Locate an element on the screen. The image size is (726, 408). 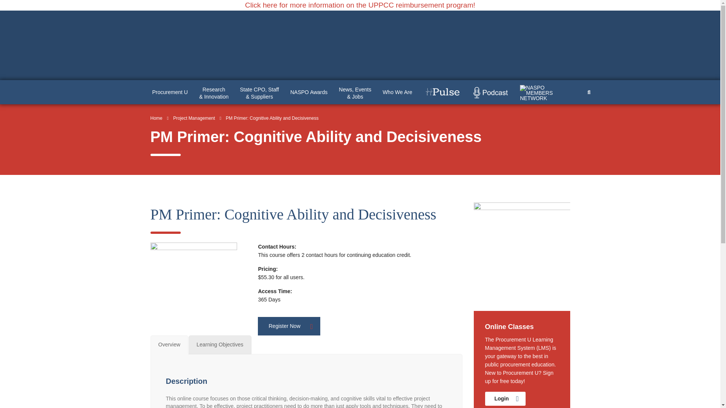
Go to NASPO. is located at coordinates (157, 118).